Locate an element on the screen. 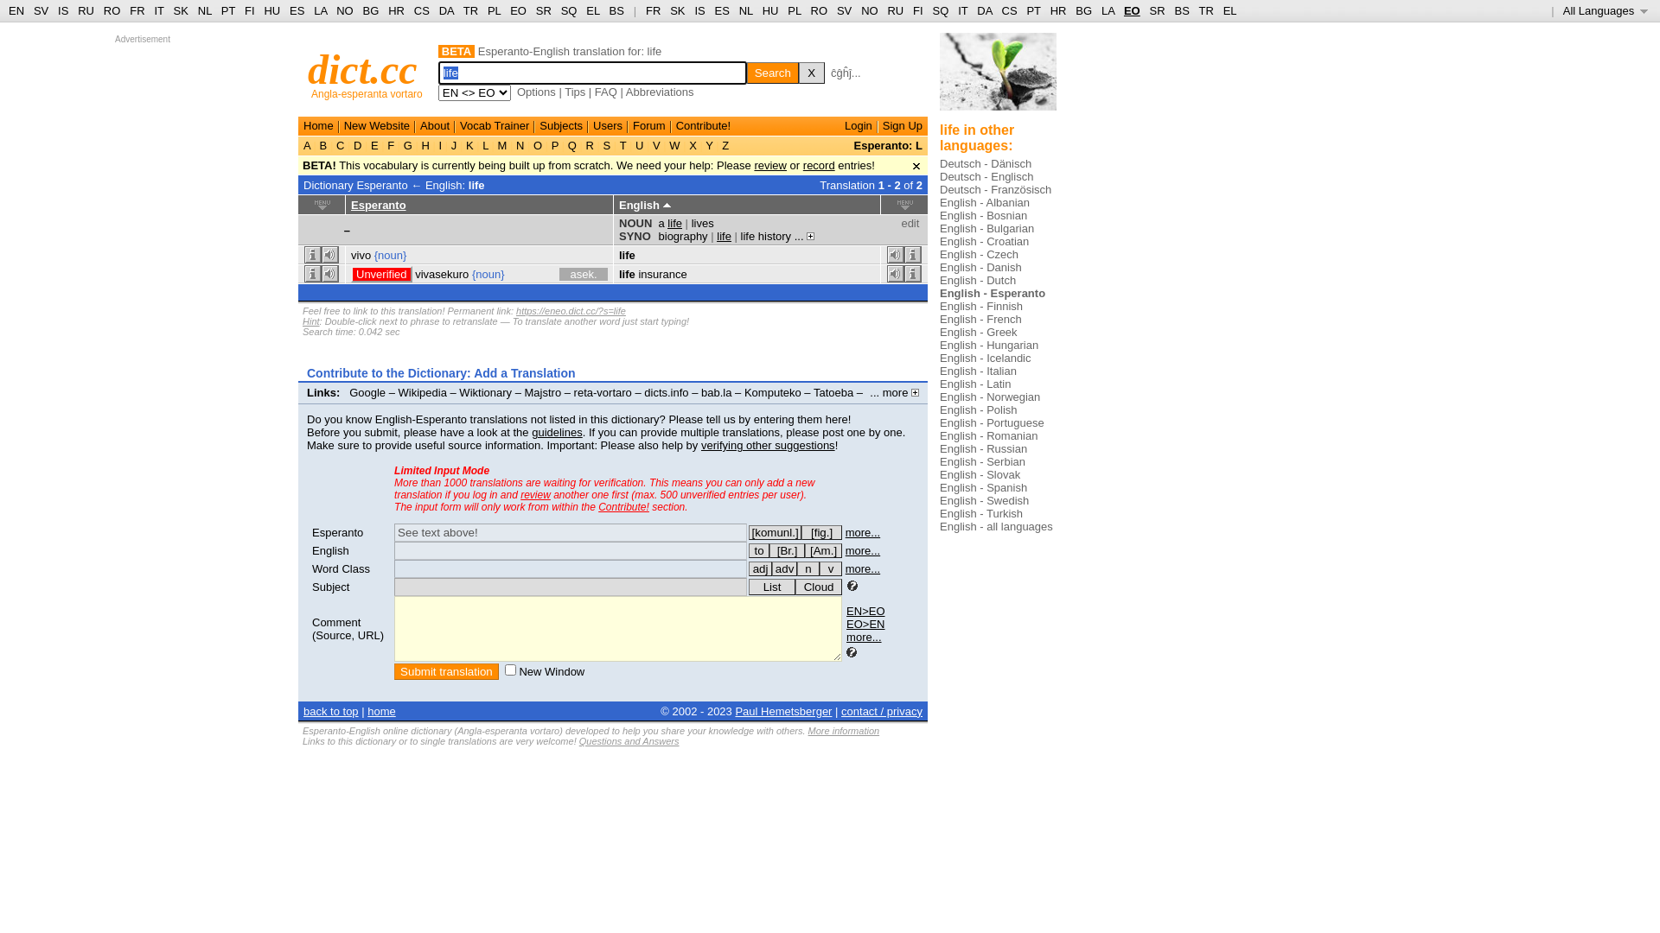 The image size is (1660, 933). English - Greek is located at coordinates (979, 332).